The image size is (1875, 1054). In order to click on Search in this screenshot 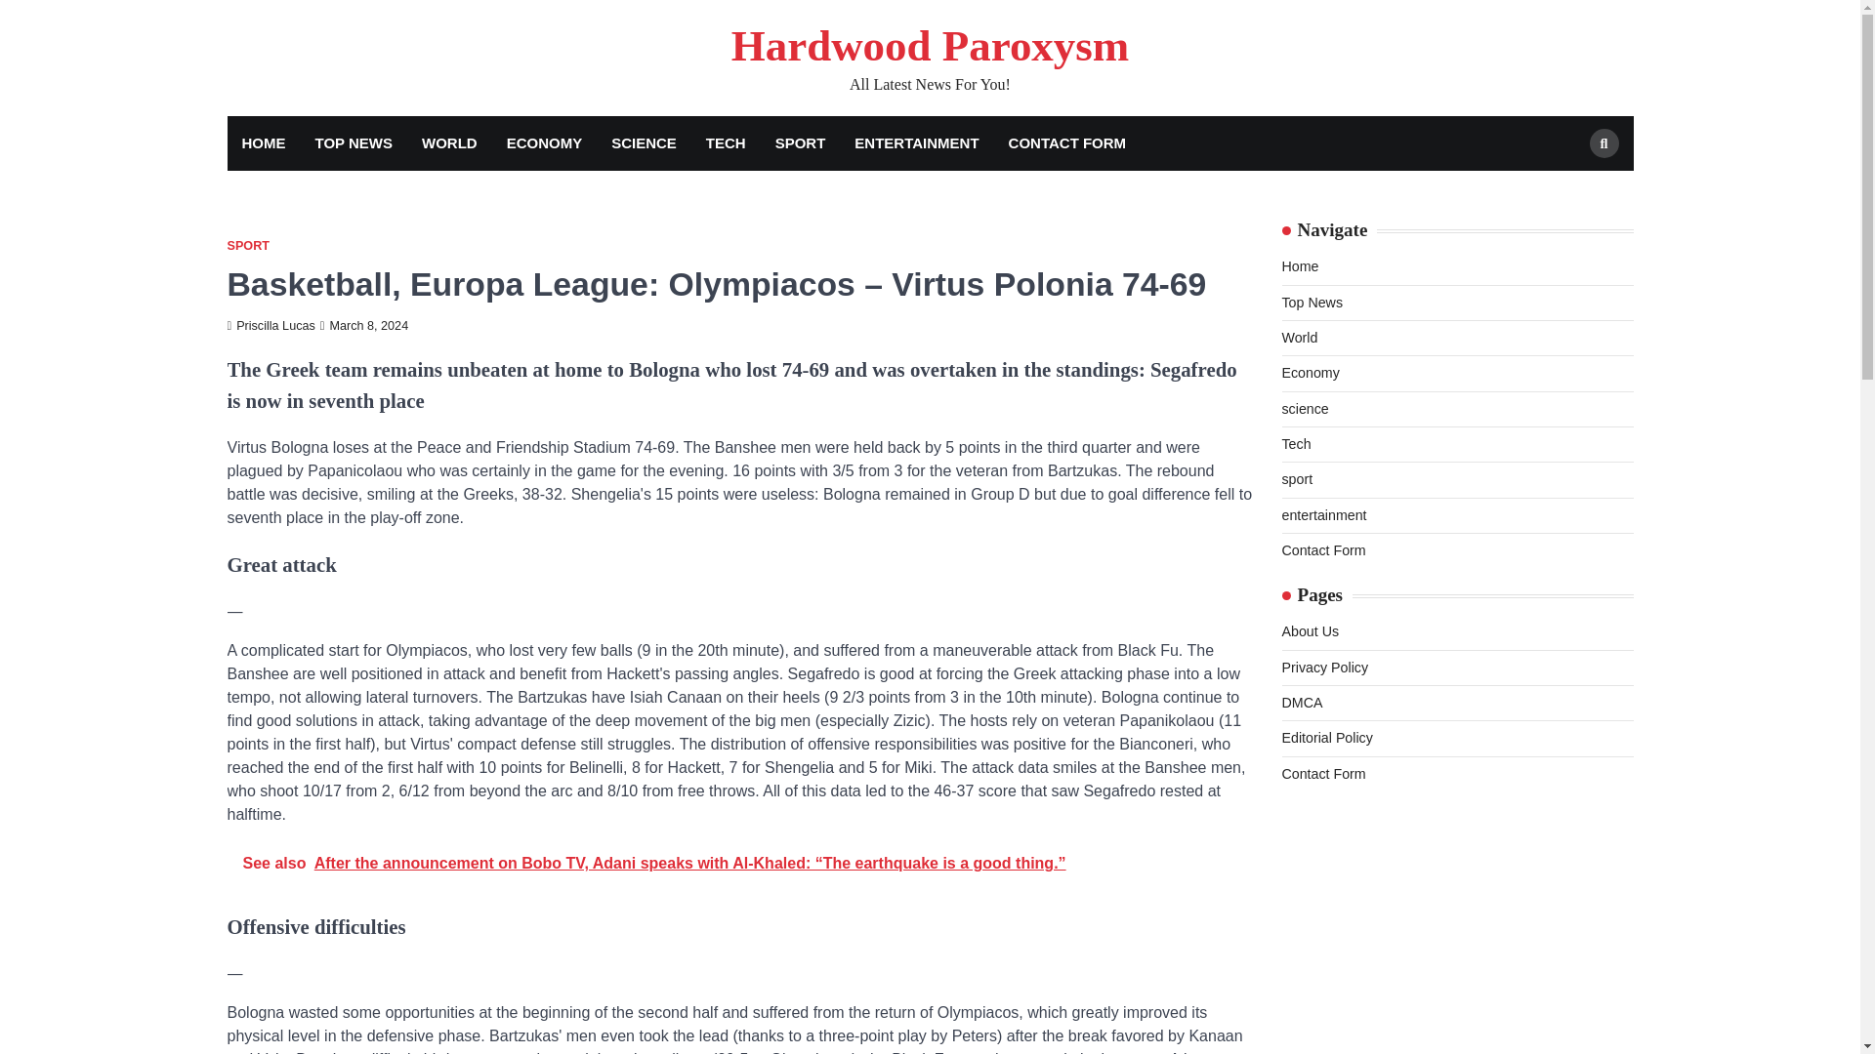, I will do `click(1568, 189)`.